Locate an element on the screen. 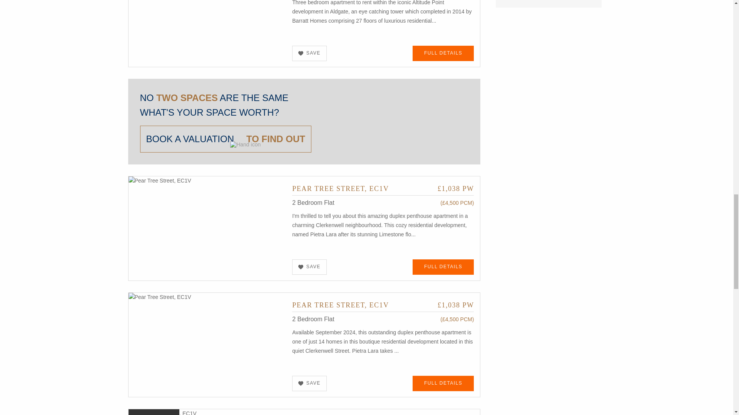 Image resolution: width=739 pixels, height=415 pixels. HEART CREATED USING FIGMA is located at coordinates (301, 383).